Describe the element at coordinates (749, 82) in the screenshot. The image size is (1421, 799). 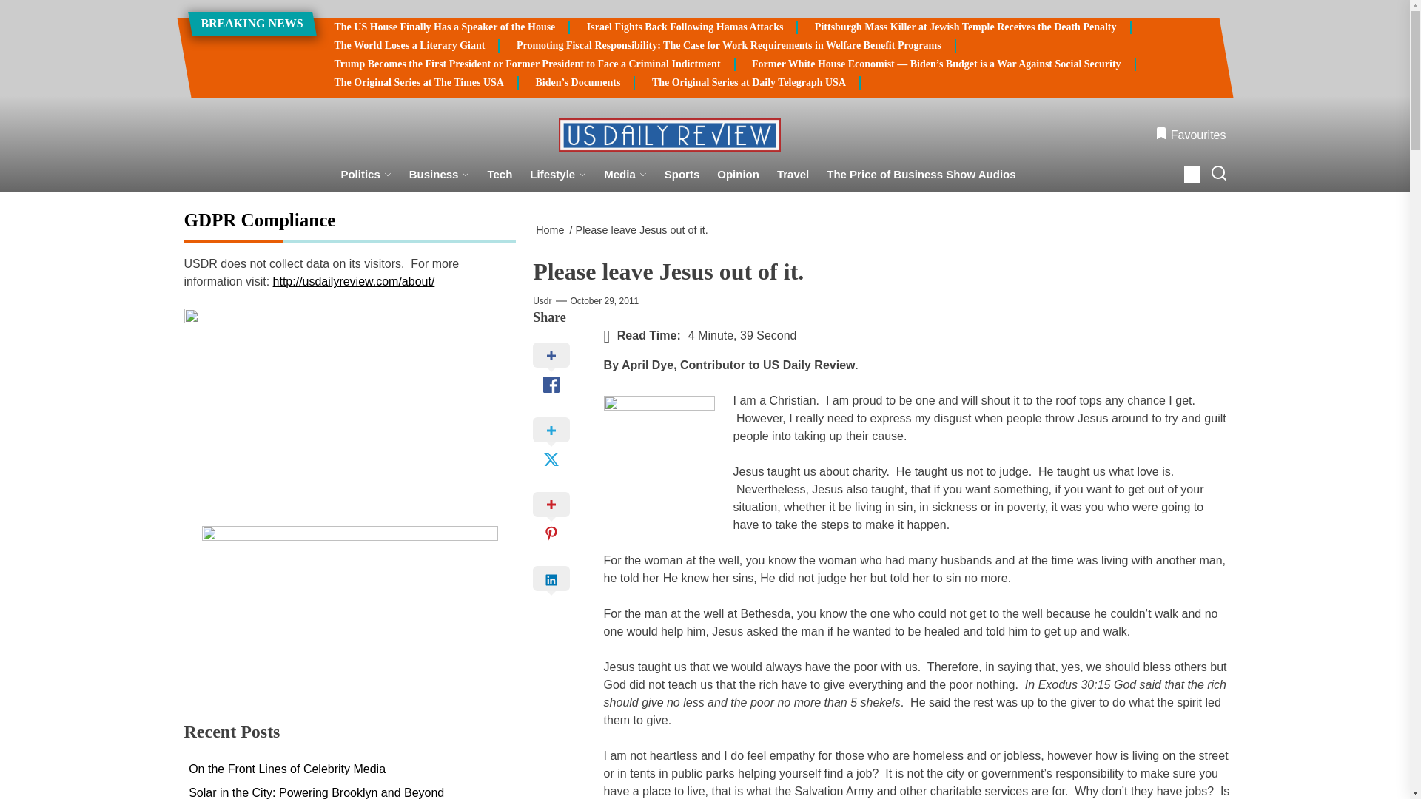
I see `The Original Series at Daily Telegraph USA` at that location.